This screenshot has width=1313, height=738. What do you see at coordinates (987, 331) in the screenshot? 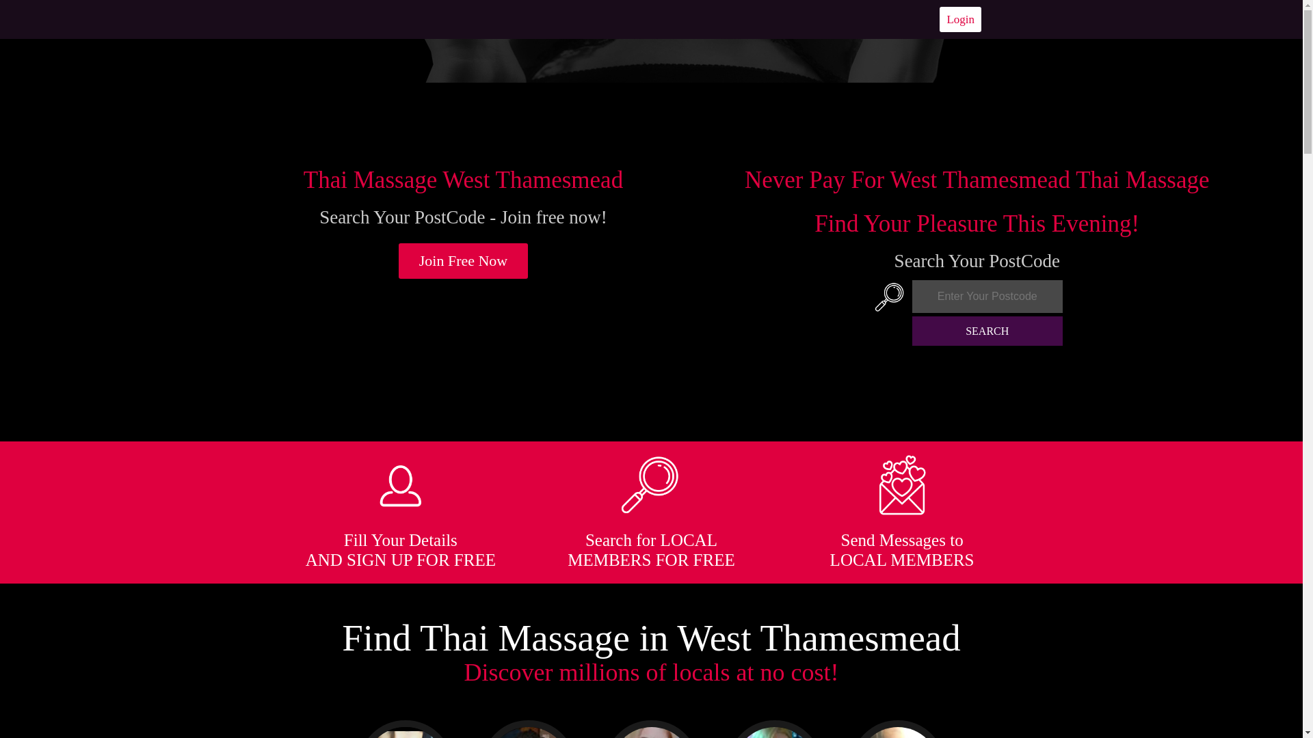
I see `SEARCH` at bounding box center [987, 331].